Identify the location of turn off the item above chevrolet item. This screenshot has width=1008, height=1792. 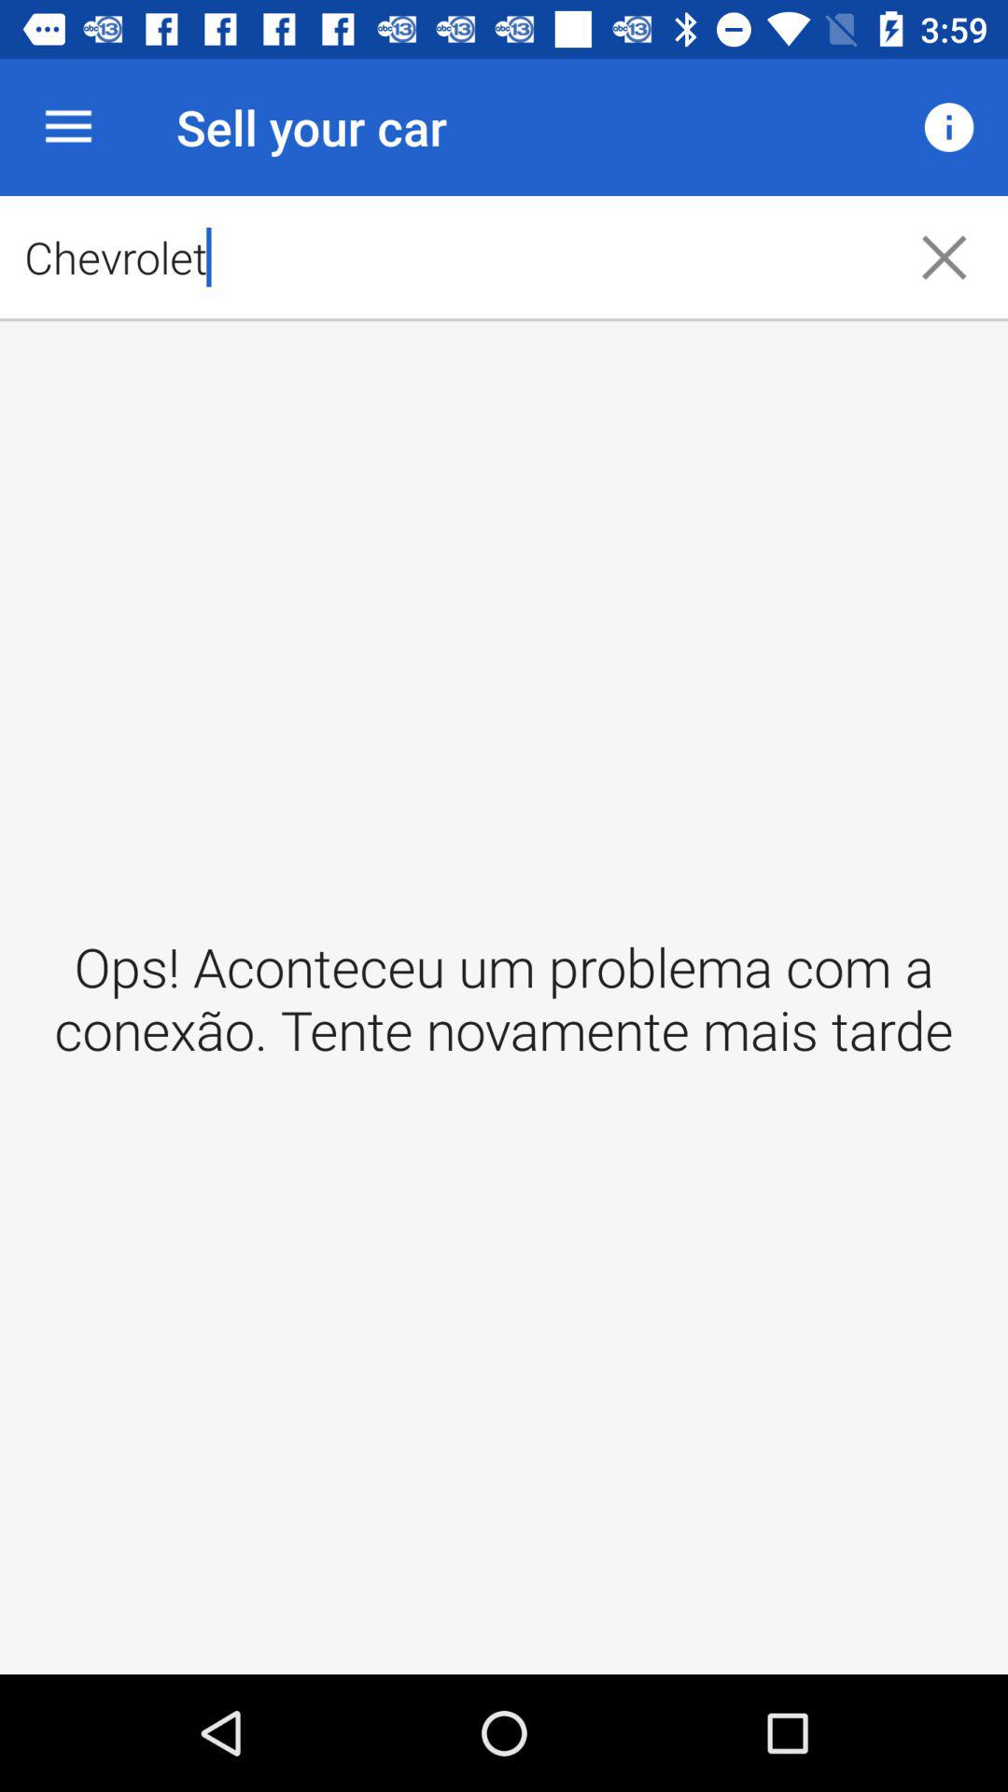
(68, 127).